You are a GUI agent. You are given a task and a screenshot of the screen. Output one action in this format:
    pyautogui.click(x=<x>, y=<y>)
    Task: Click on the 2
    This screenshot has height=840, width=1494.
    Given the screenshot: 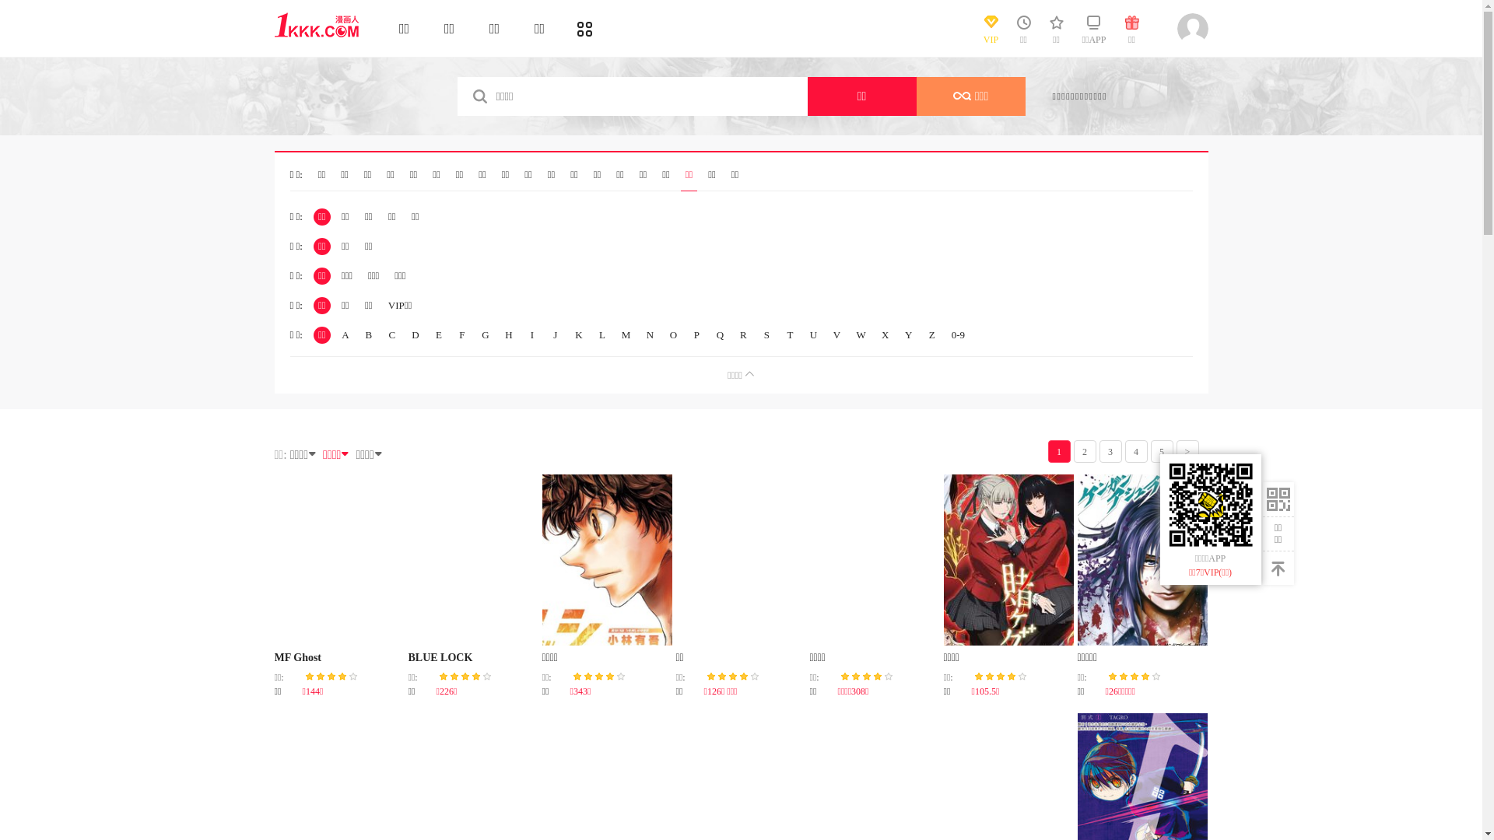 What is the action you would take?
    pyautogui.click(x=1085, y=451)
    